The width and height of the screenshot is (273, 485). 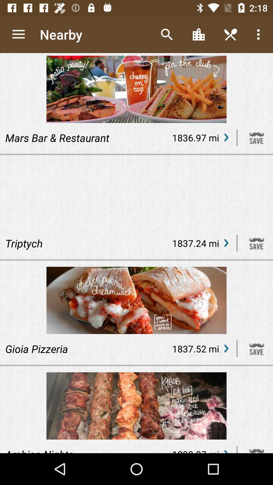 What do you see at coordinates (257, 349) in the screenshot?
I see `save this for later` at bounding box center [257, 349].